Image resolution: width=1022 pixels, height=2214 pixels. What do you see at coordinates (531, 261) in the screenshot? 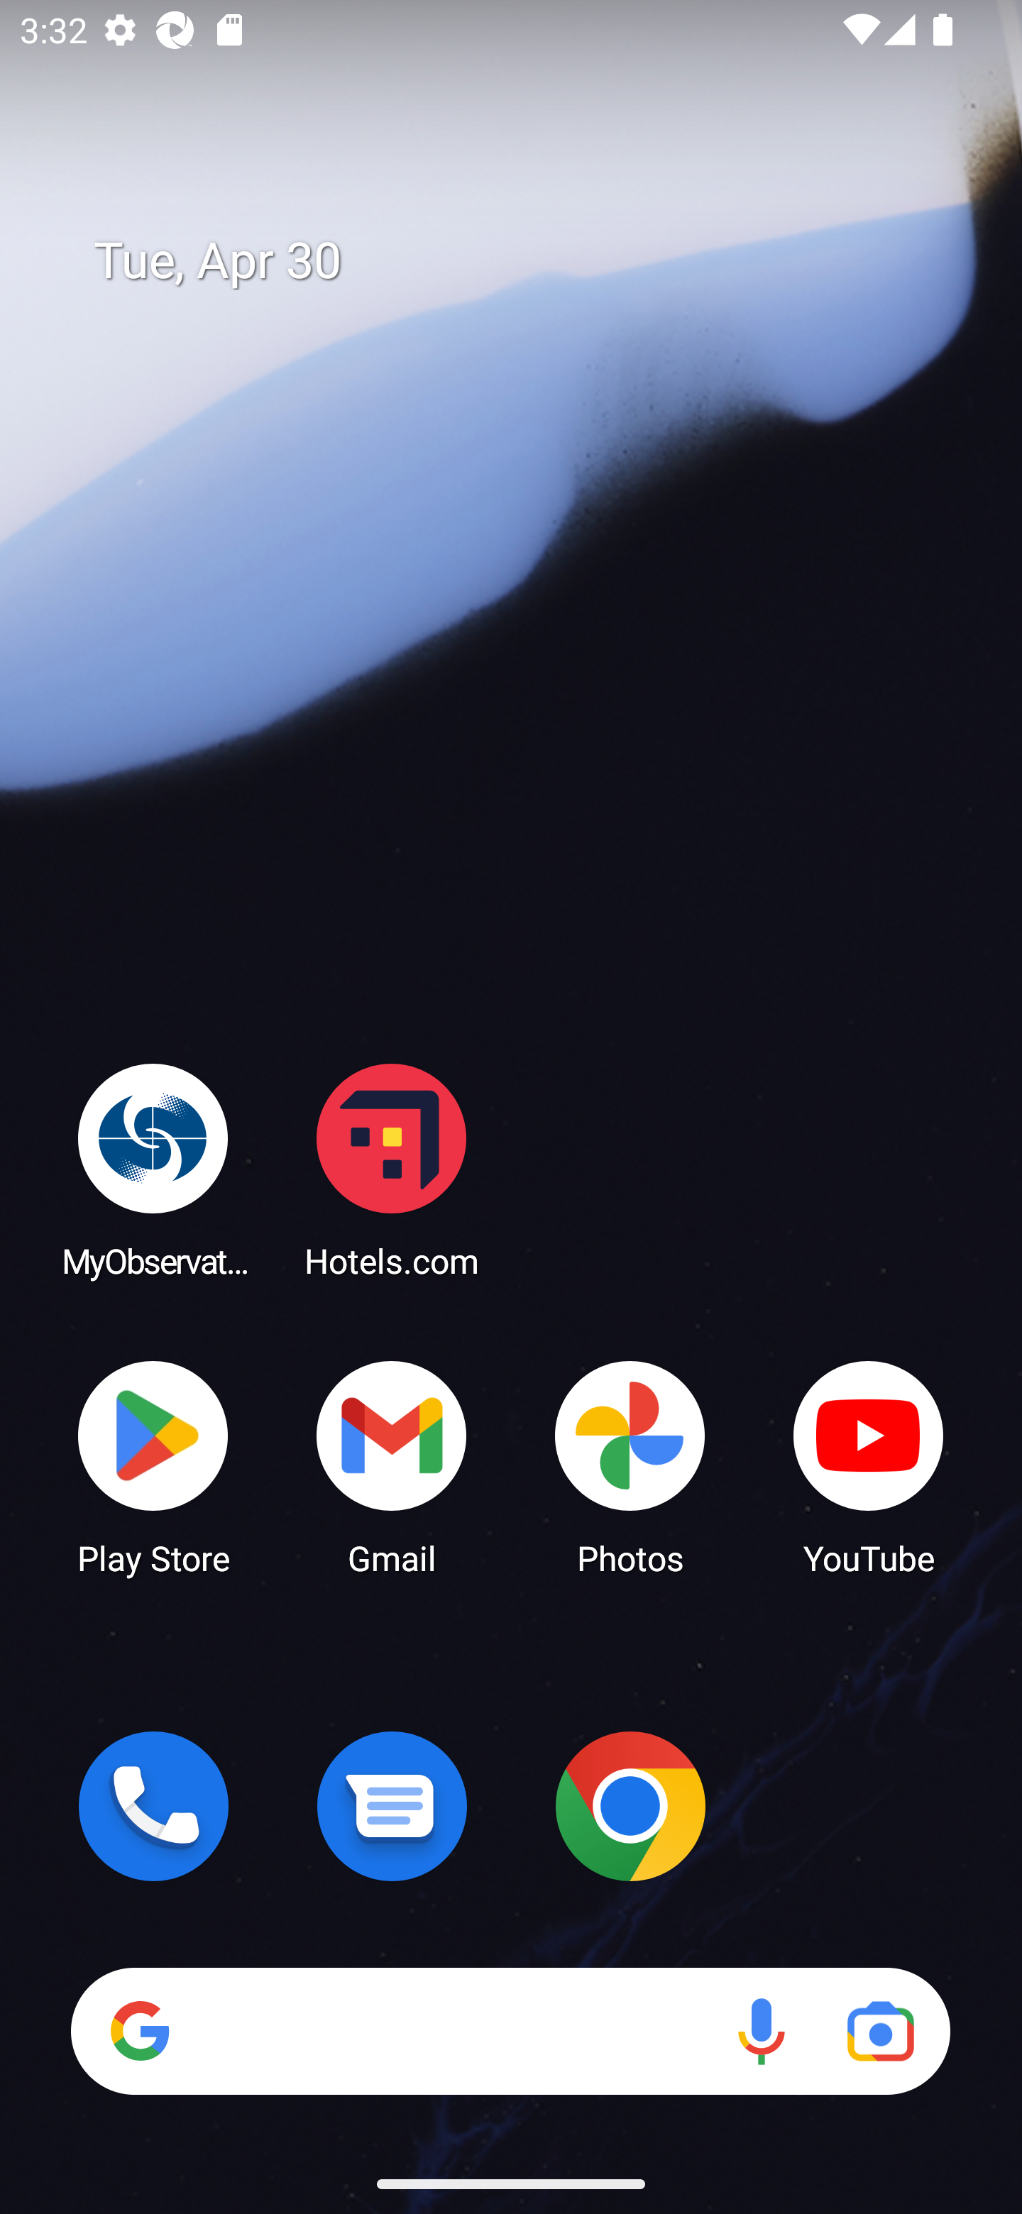
I see `Tue, Apr 30` at bounding box center [531, 261].